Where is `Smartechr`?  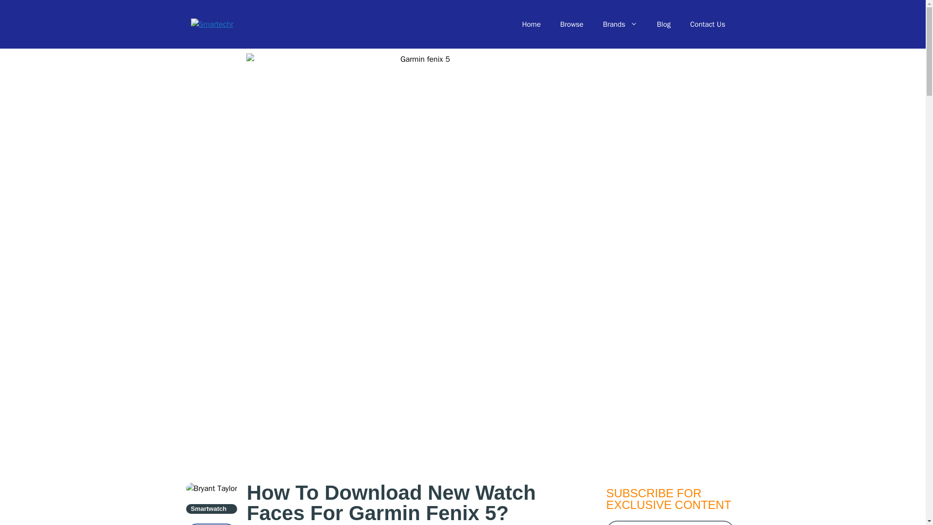 Smartechr is located at coordinates (212, 24).